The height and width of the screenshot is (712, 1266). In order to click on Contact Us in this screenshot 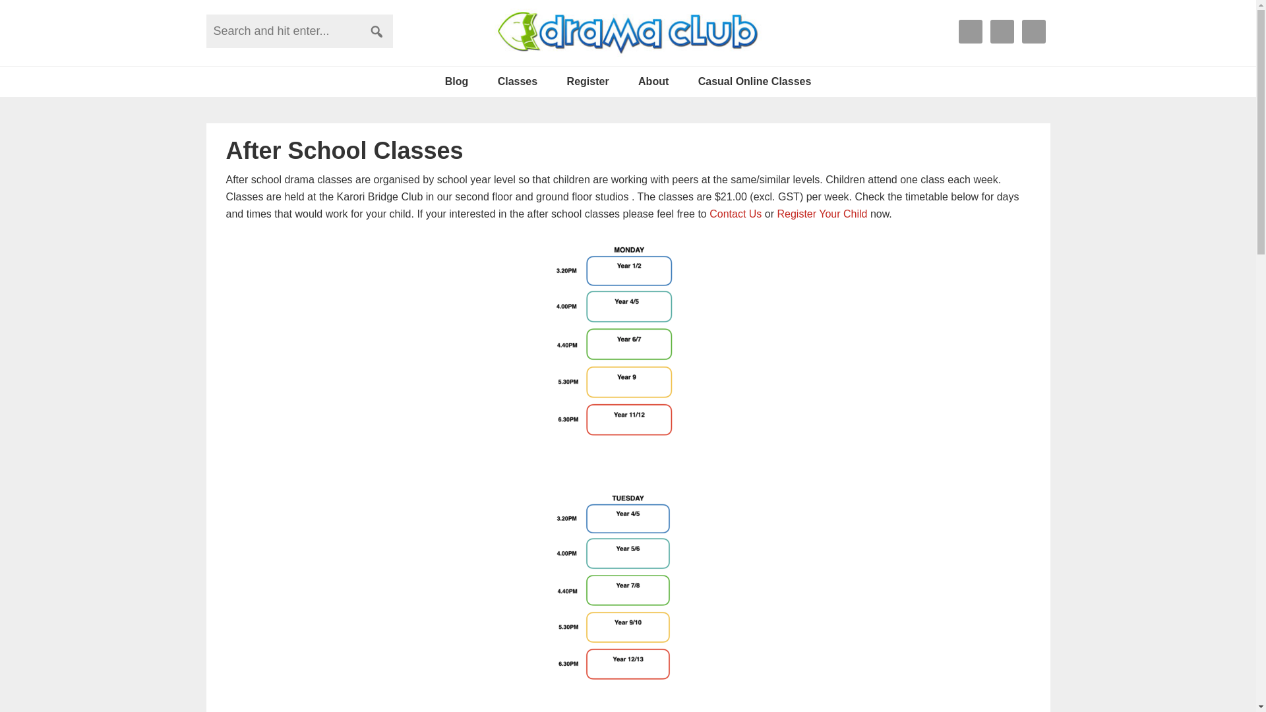, I will do `click(735, 214)`.